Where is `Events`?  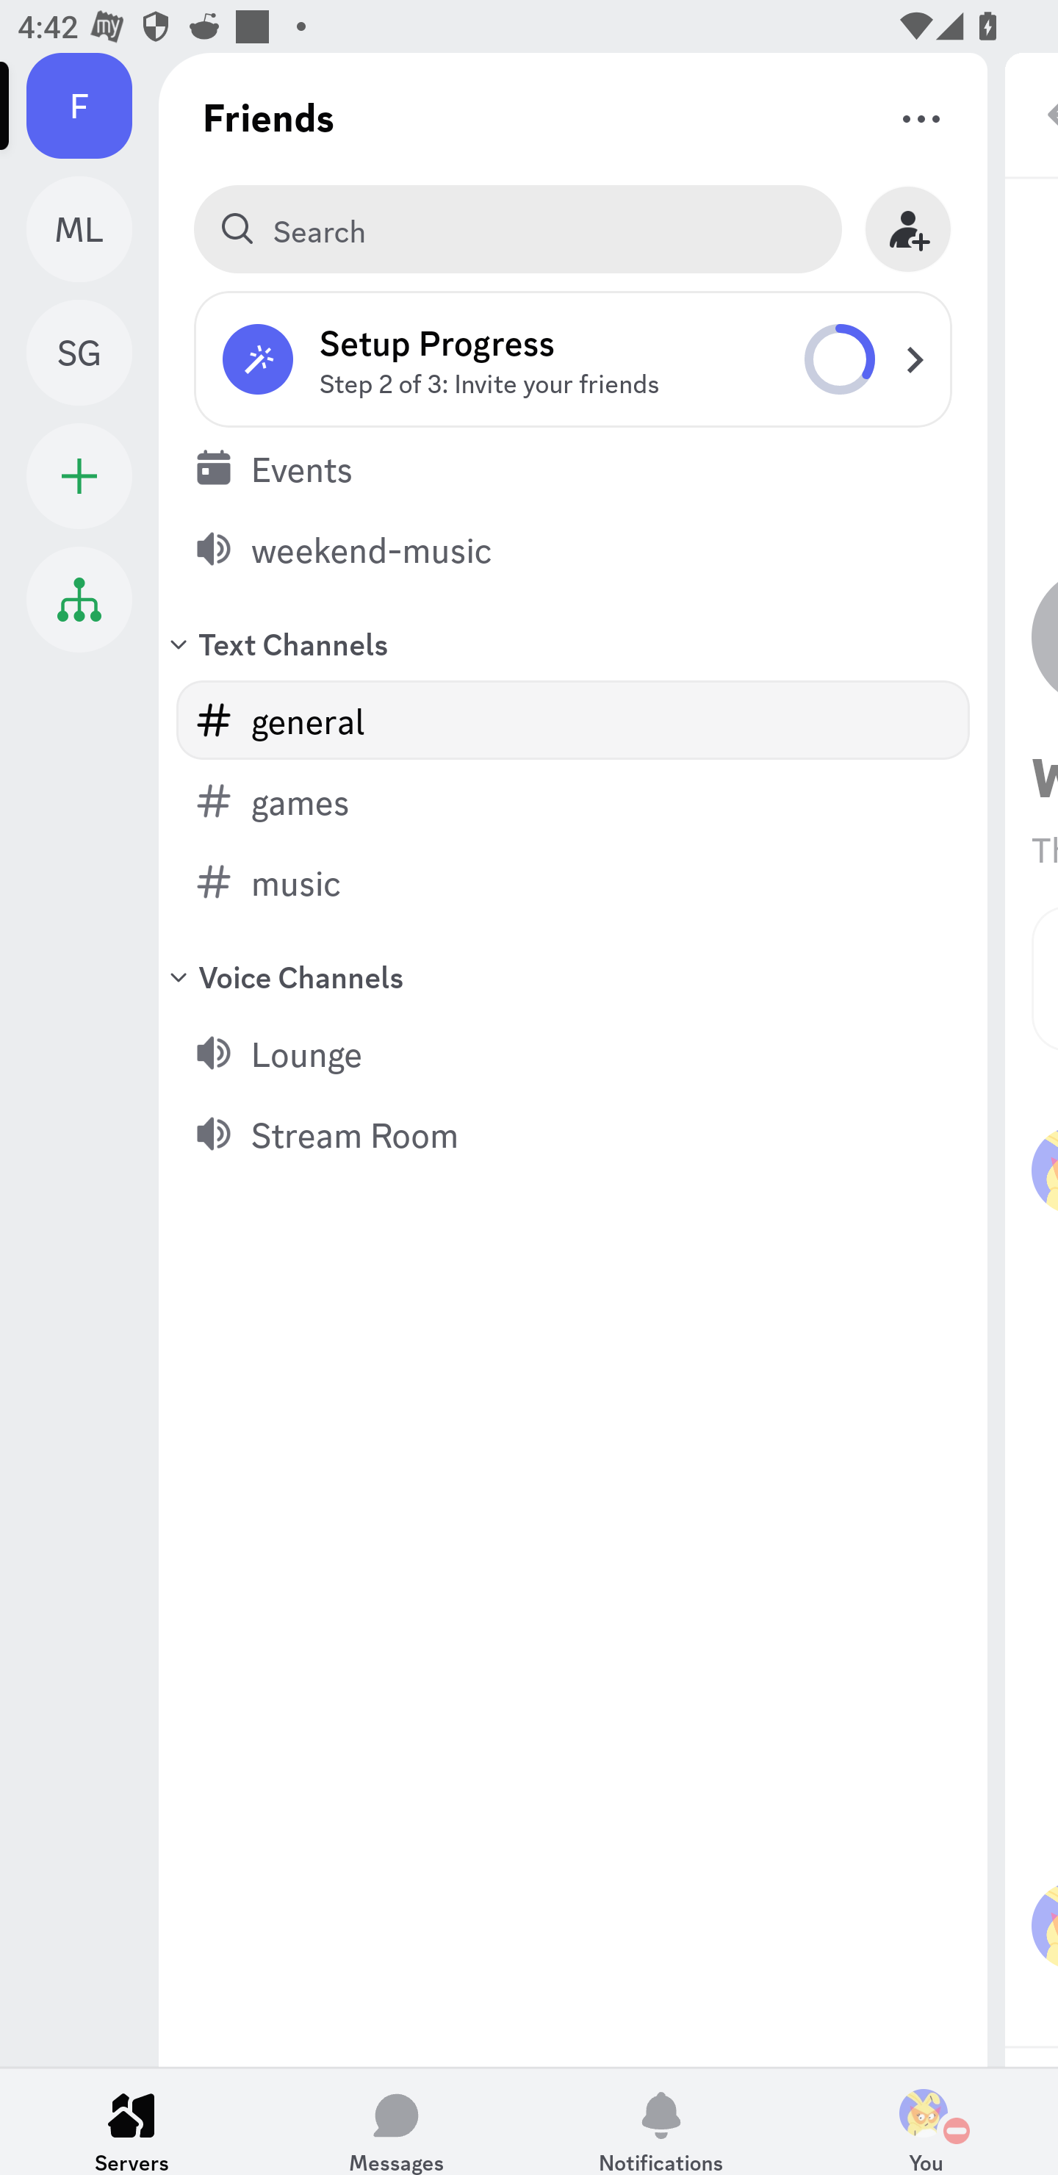
Events is located at coordinates (573, 467).